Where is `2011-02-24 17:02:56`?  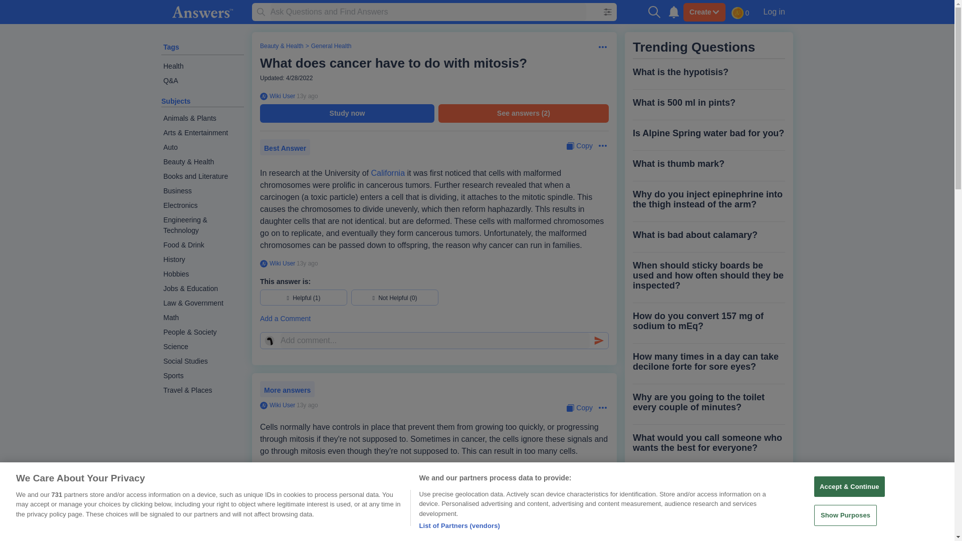
2011-02-24 17:02:56 is located at coordinates (307, 405).